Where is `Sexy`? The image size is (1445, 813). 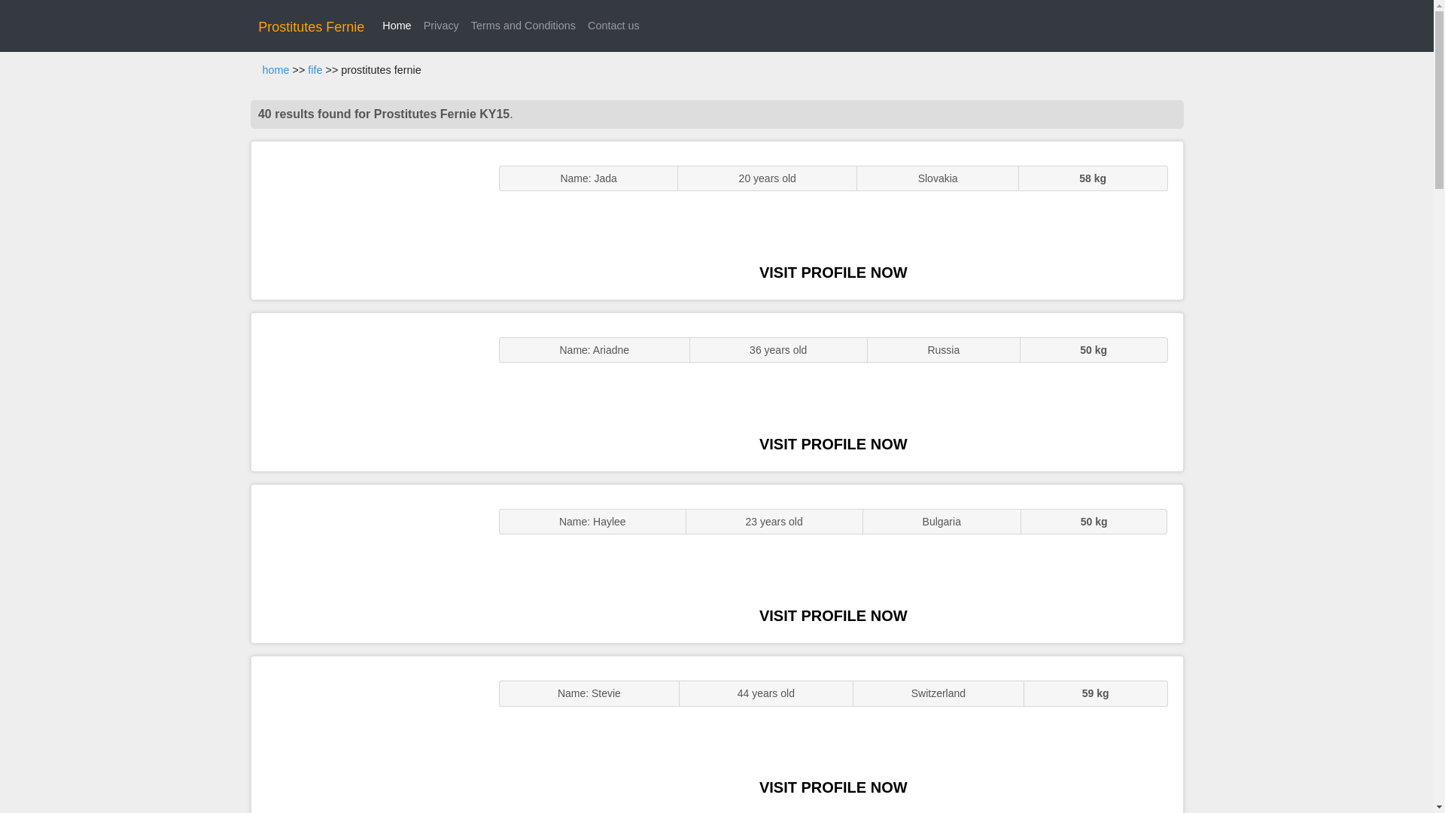 Sexy is located at coordinates (367, 563).